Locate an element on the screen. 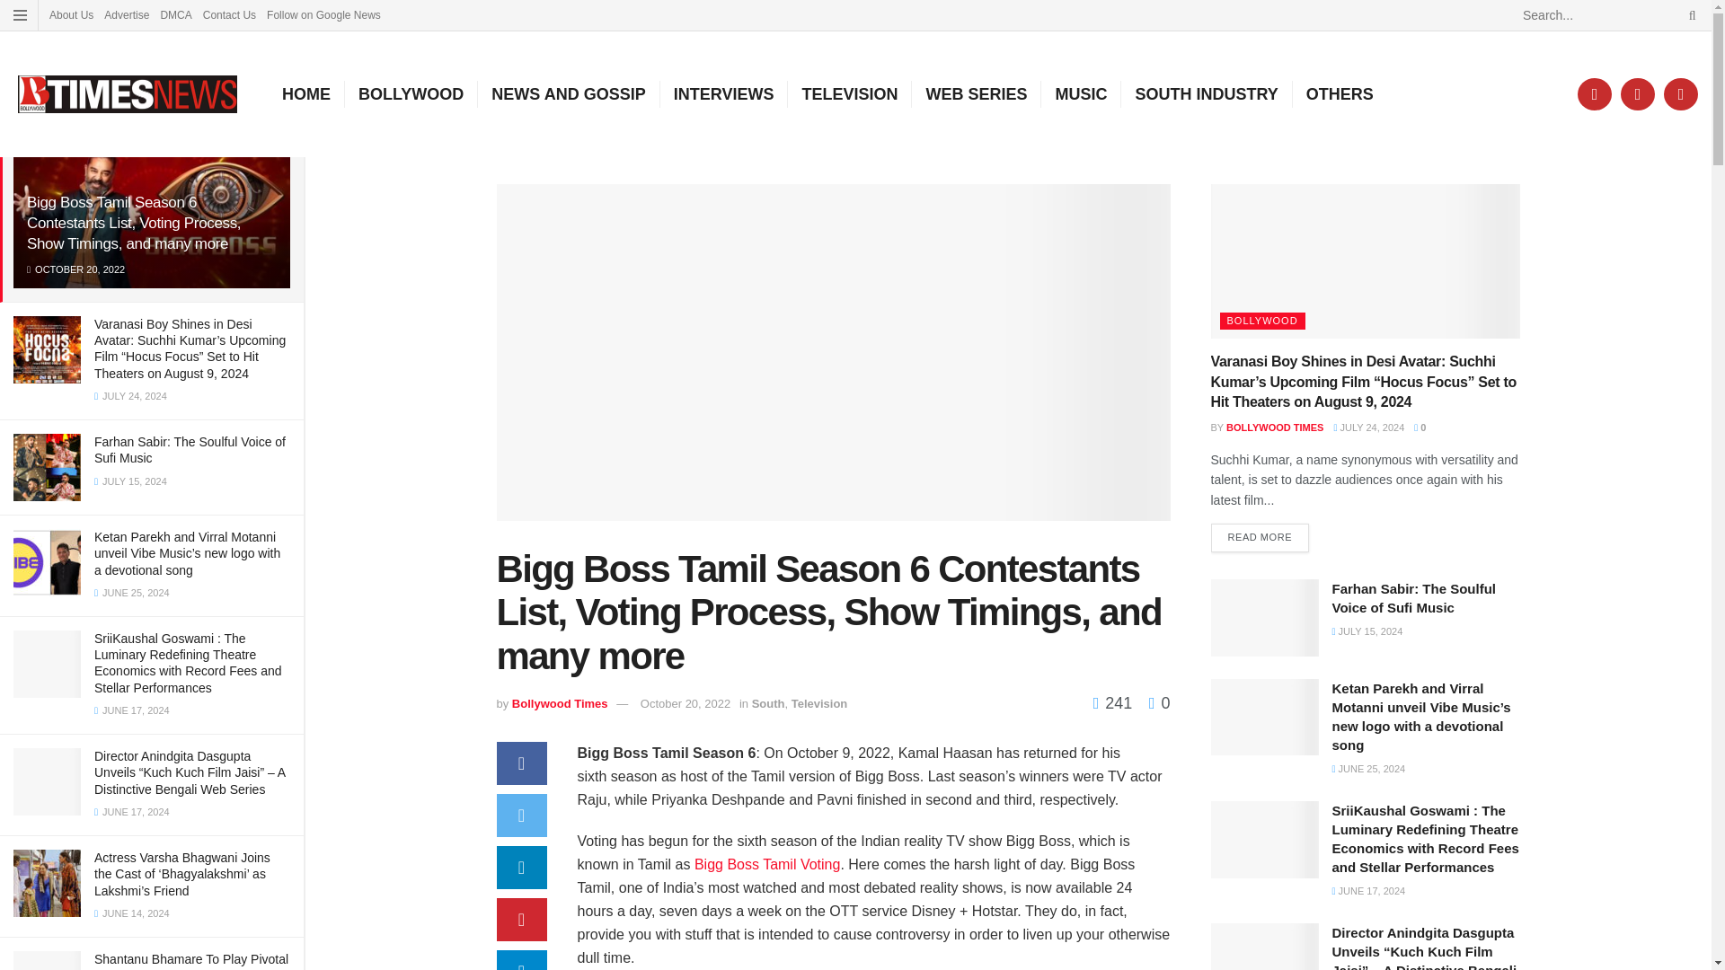 This screenshot has width=1725, height=970. About Us is located at coordinates (71, 14).